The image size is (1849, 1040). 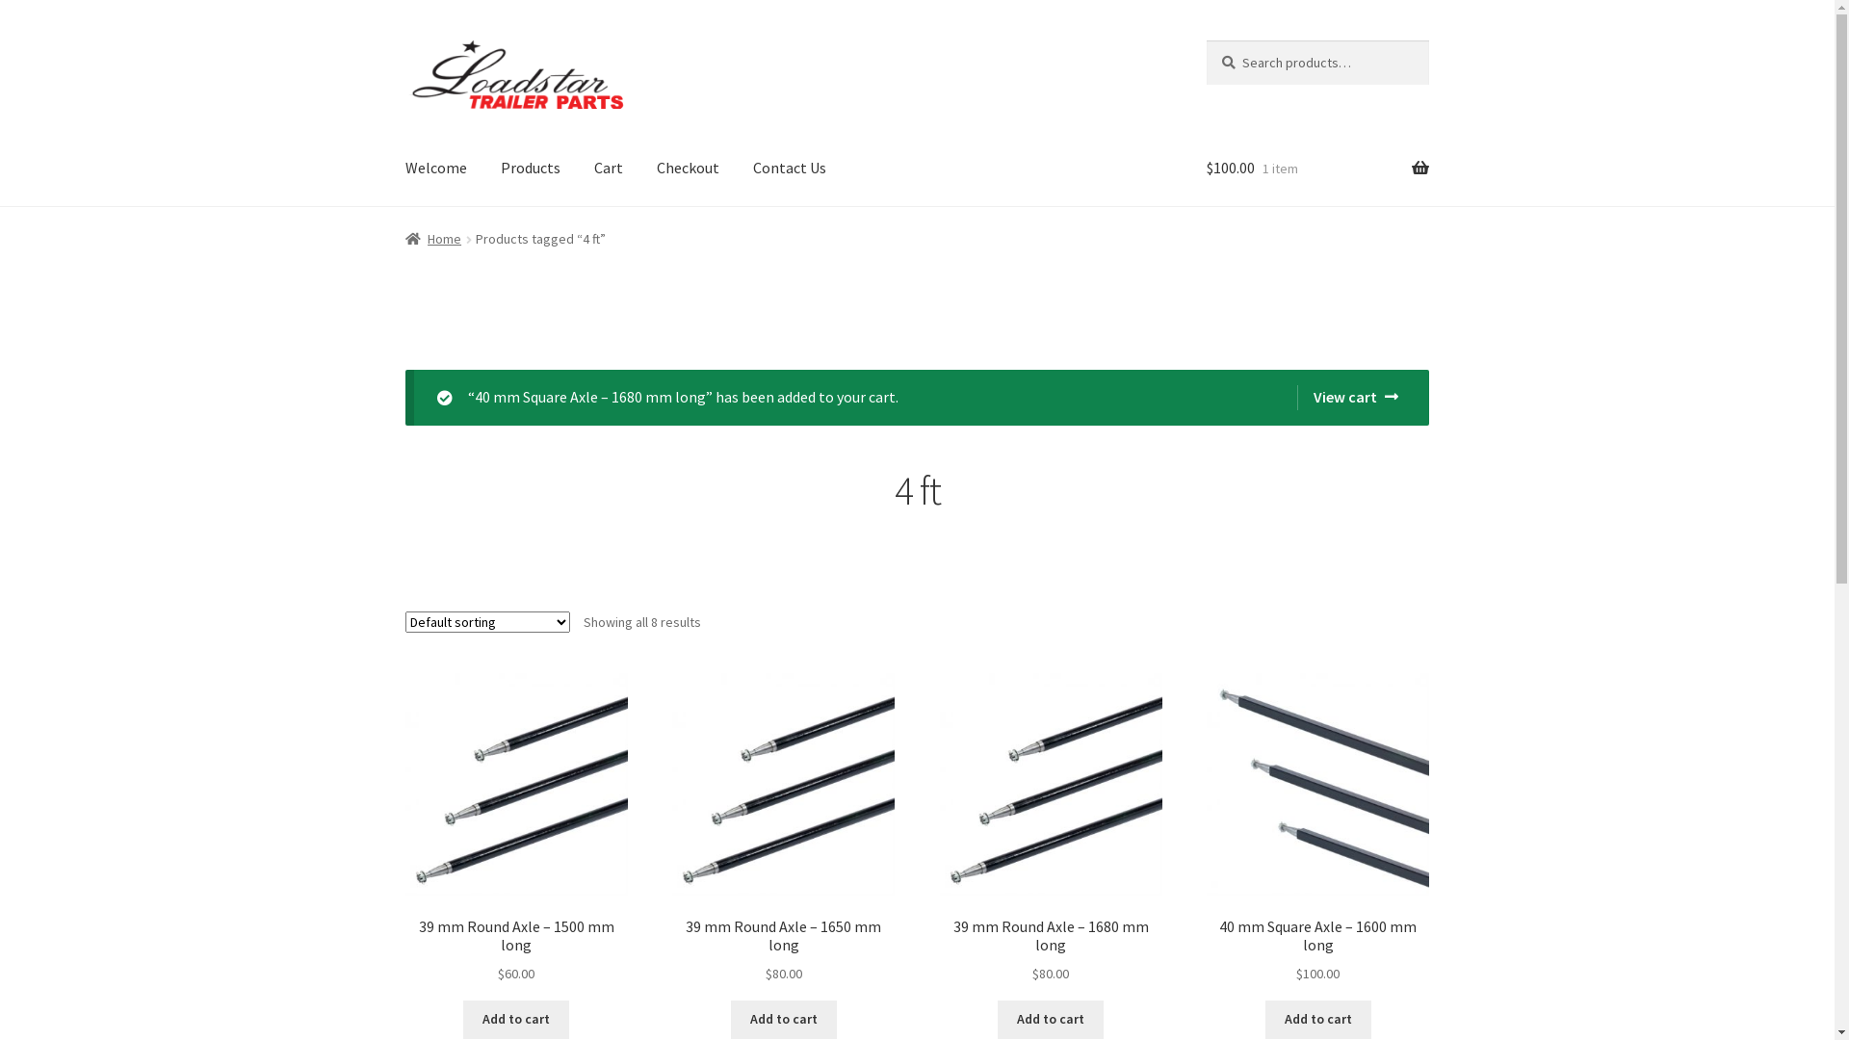 I want to click on Products, so click(x=531, y=169).